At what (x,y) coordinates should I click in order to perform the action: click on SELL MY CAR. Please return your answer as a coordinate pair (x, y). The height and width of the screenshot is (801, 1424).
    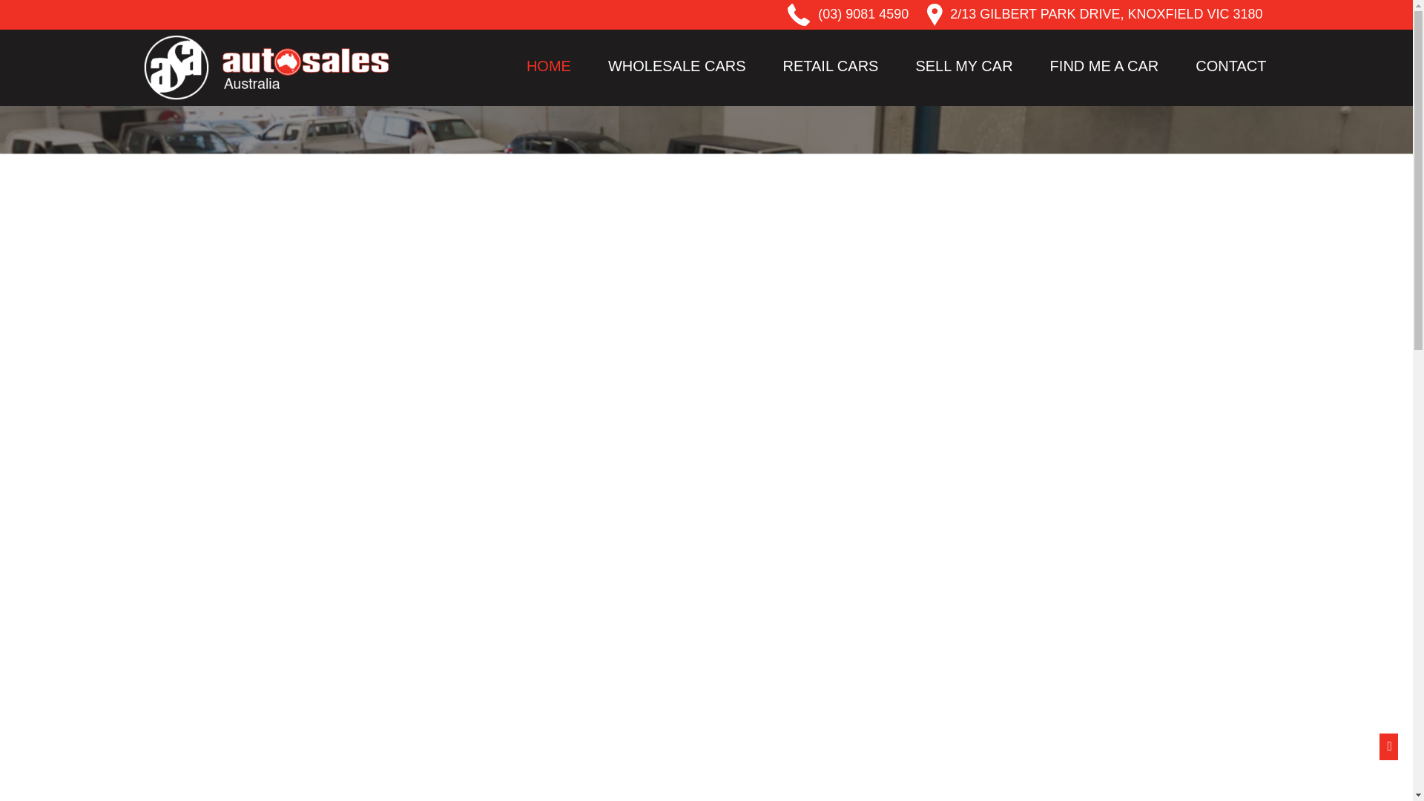
    Looking at the image, I should click on (963, 65).